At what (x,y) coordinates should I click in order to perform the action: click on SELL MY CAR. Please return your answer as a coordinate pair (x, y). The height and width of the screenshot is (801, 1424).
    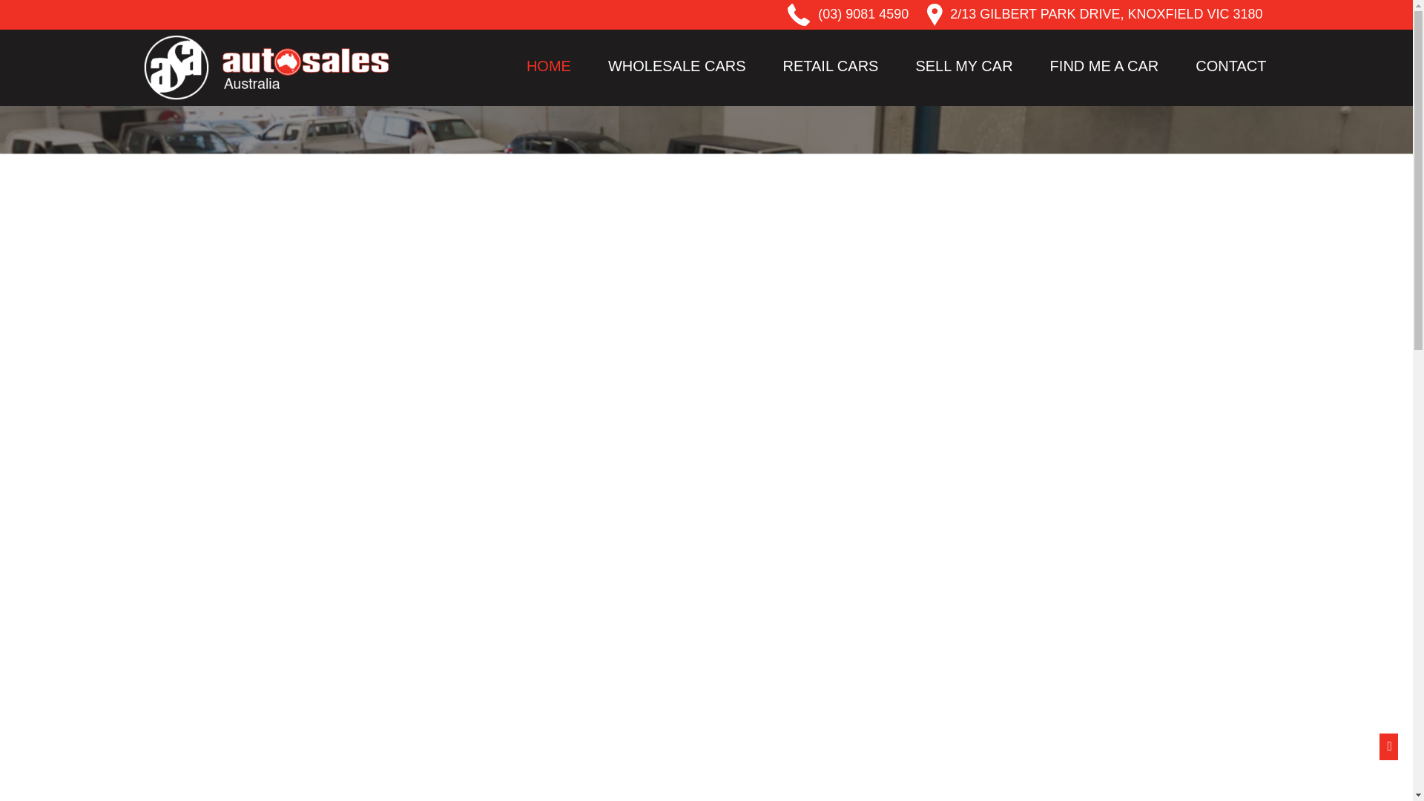
    Looking at the image, I should click on (963, 65).